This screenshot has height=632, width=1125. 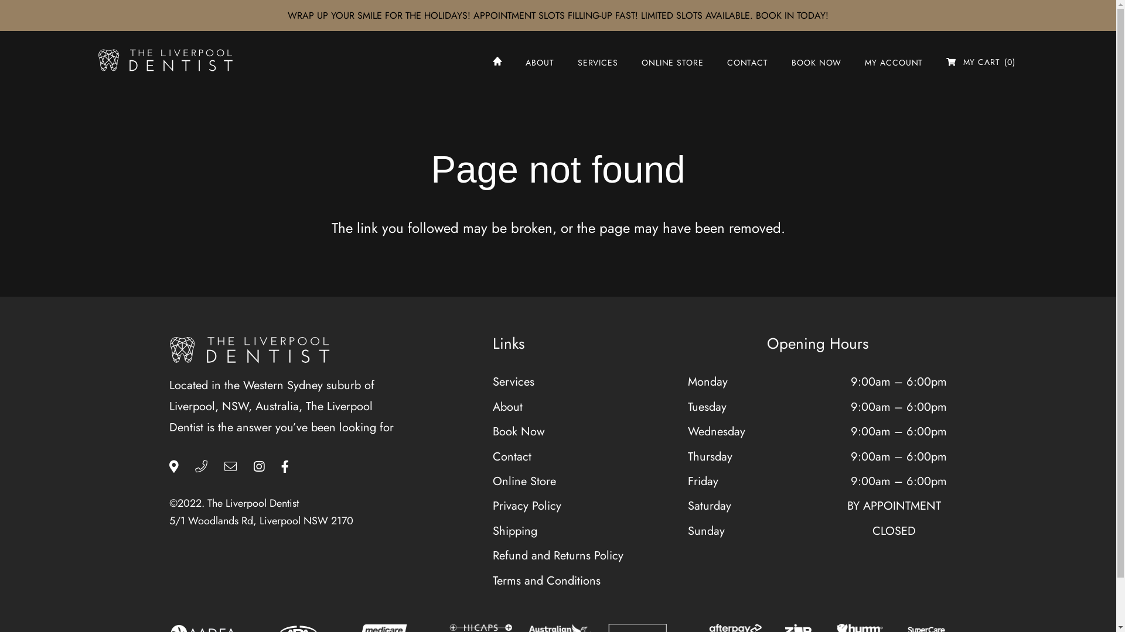 What do you see at coordinates (512, 456) in the screenshot?
I see `Contact` at bounding box center [512, 456].